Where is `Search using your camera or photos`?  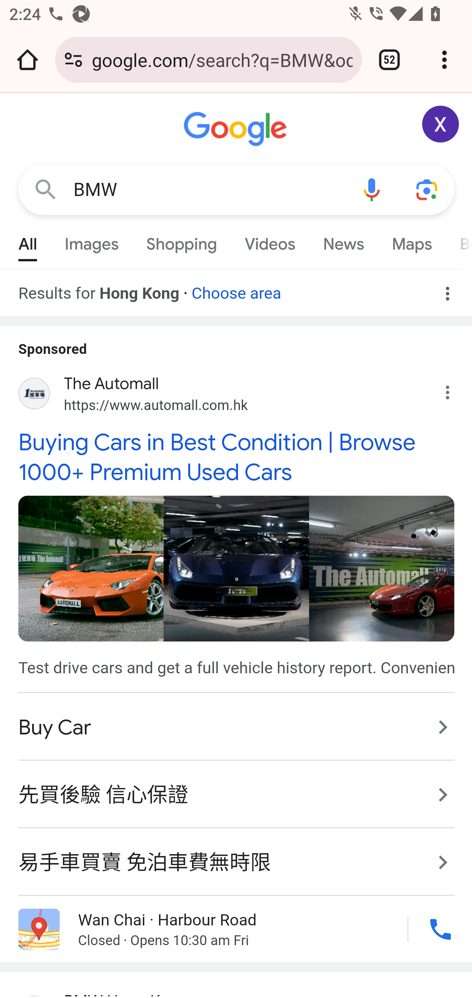 Search using your camera or photos is located at coordinates (427, 189).